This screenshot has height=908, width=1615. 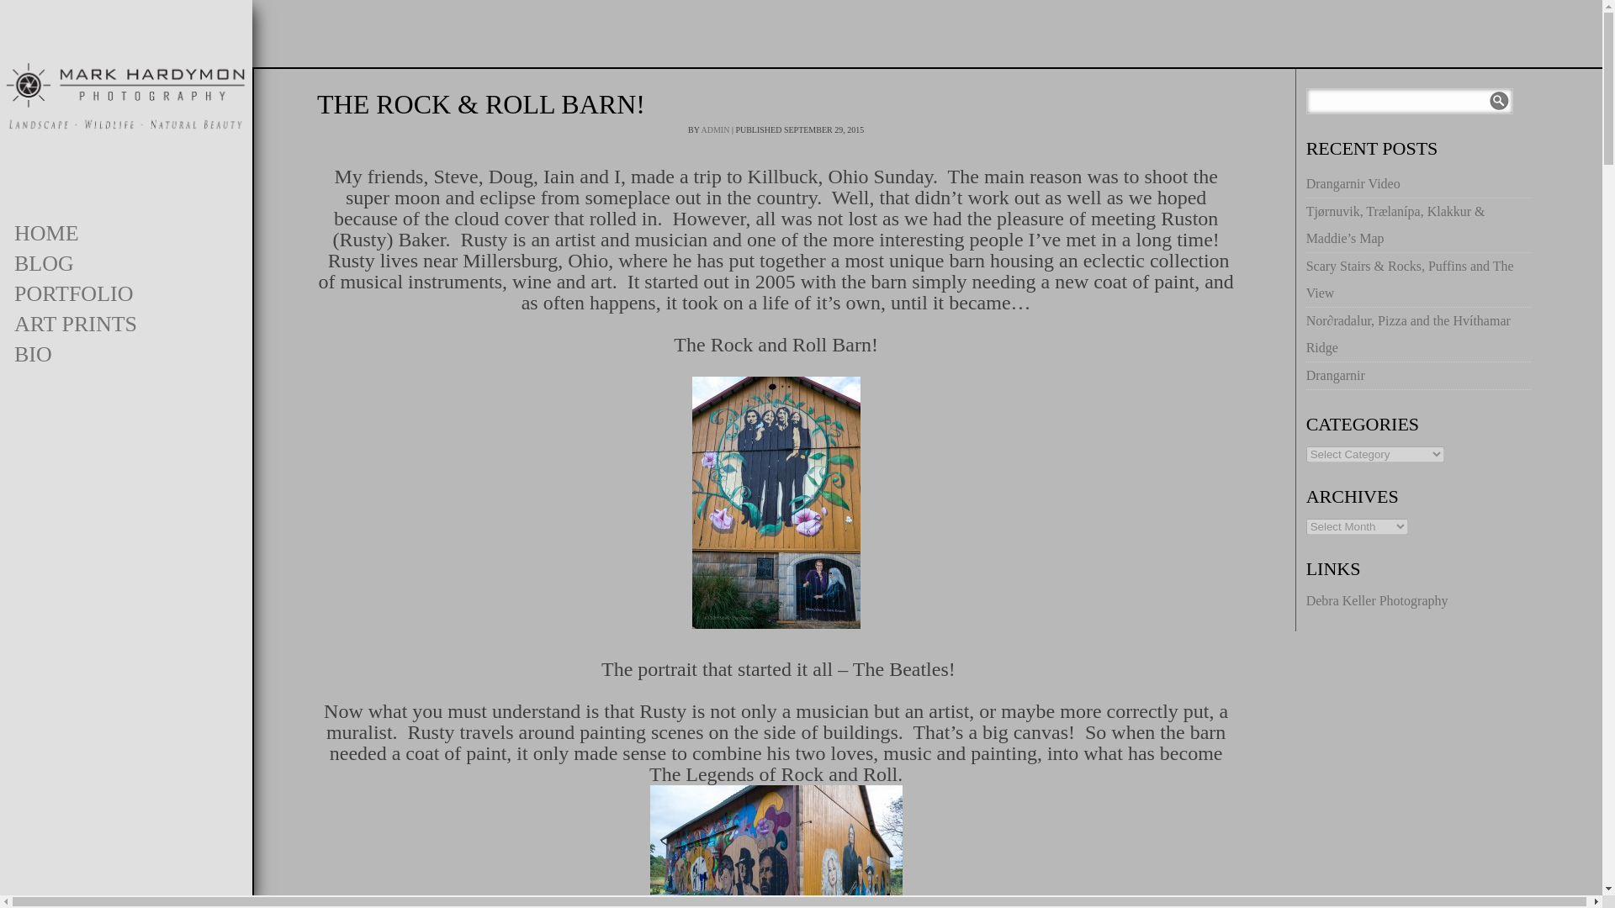 I want to click on Search, so click(x=1499, y=101).